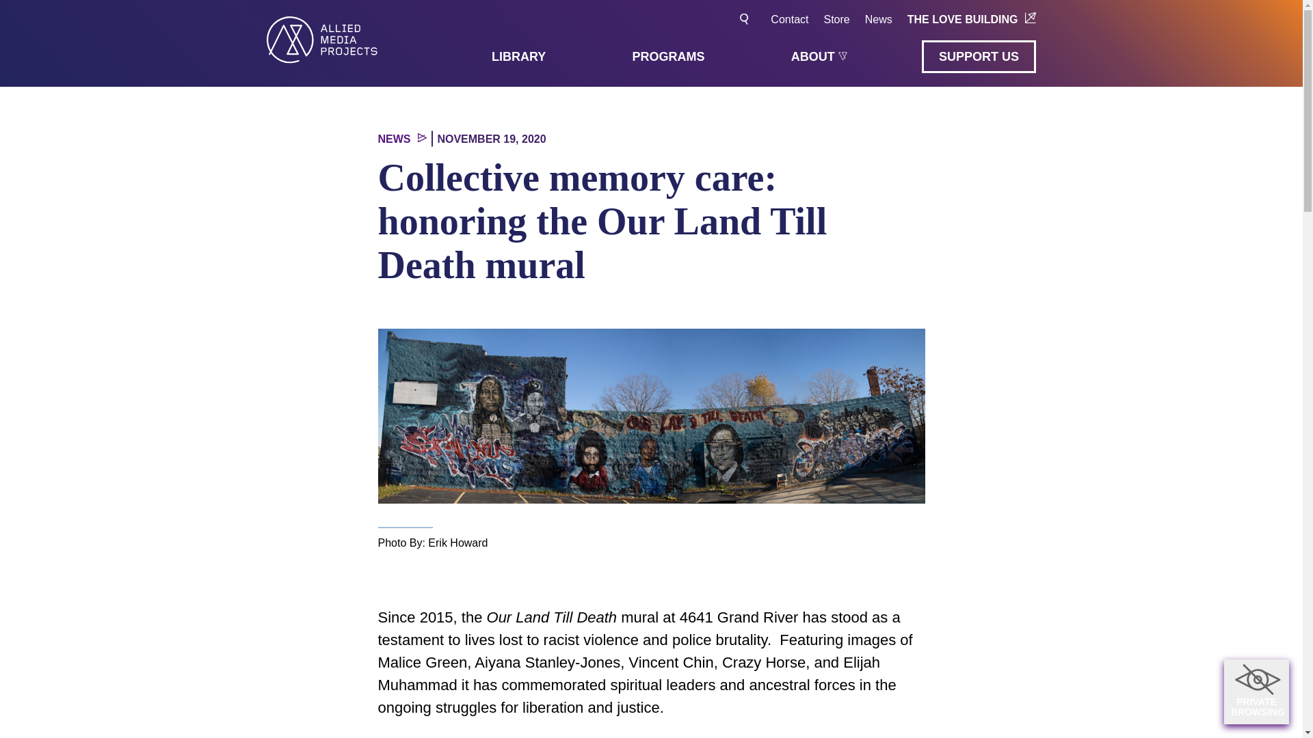  Describe the element at coordinates (879, 19) in the screenshot. I see `News` at that location.